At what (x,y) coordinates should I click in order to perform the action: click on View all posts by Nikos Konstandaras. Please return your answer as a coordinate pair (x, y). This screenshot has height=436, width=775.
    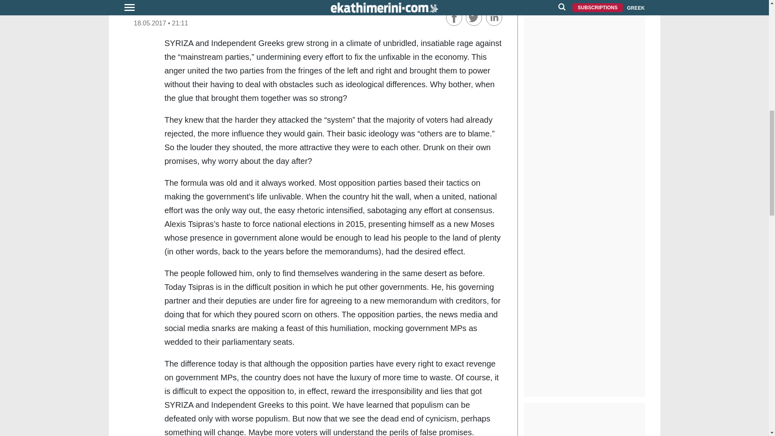
    Looking at the image, I should click on (171, 12).